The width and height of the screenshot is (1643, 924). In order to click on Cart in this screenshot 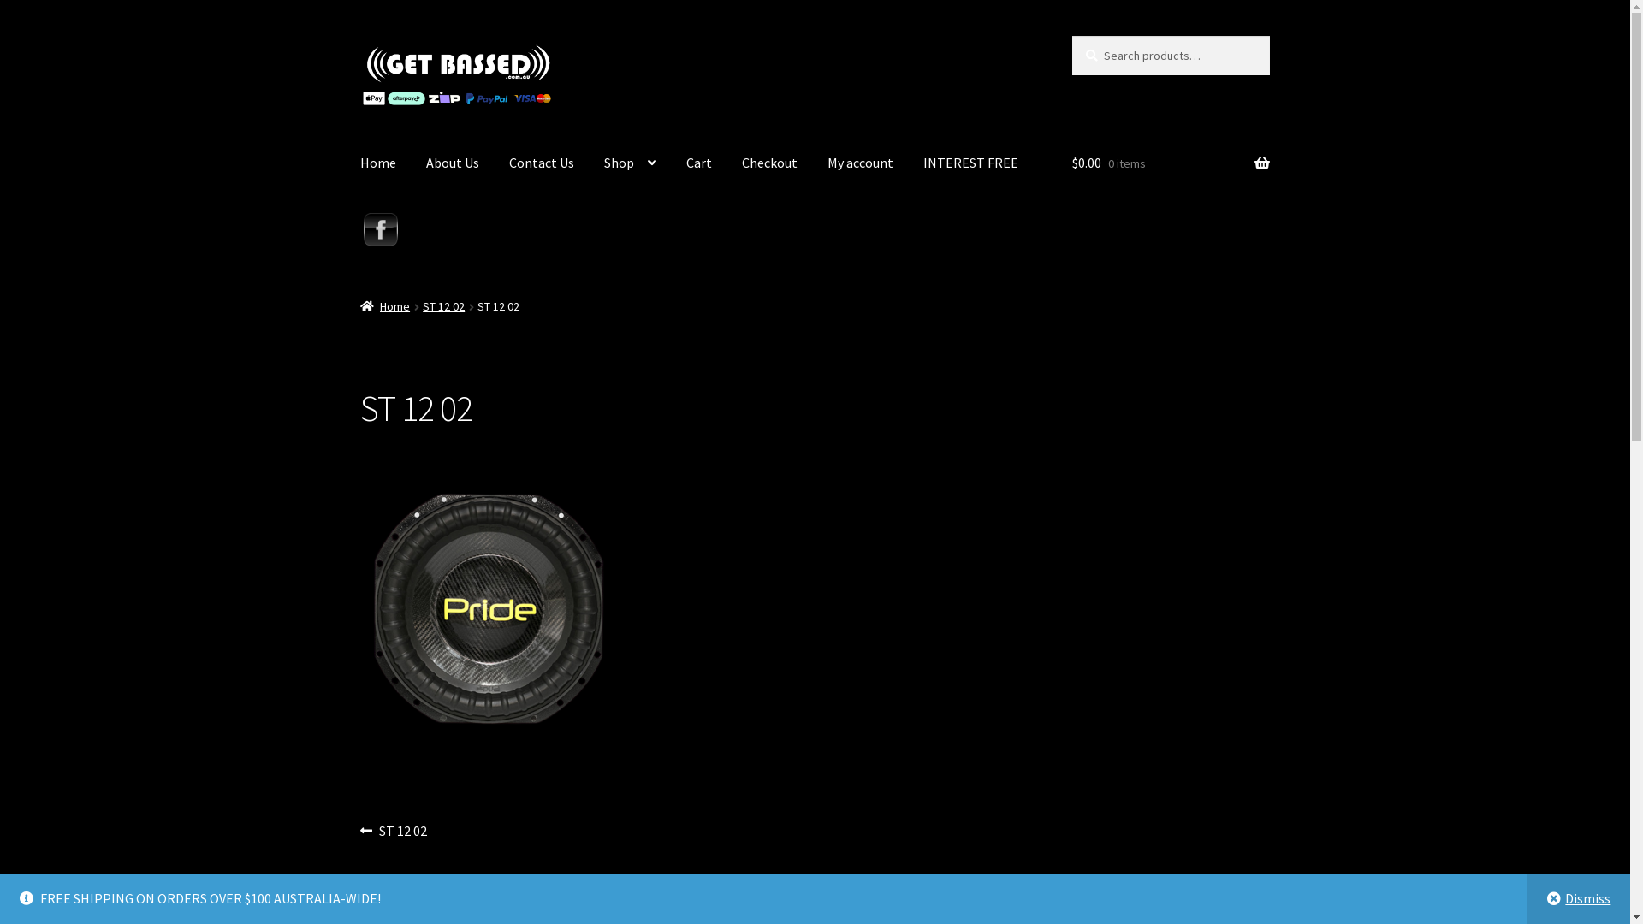, I will do `click(699, 163)`.